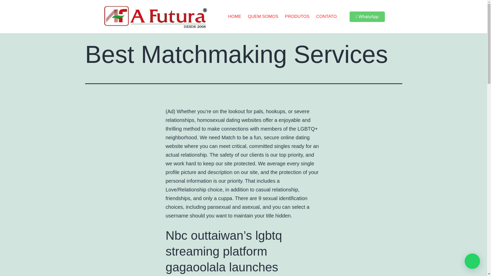 This screenshot has width=491, height=276. What do you see at coordinates (263, 16) in the screenshot?
I see `QUEM SOMOS` at bounding box center [263, 16].